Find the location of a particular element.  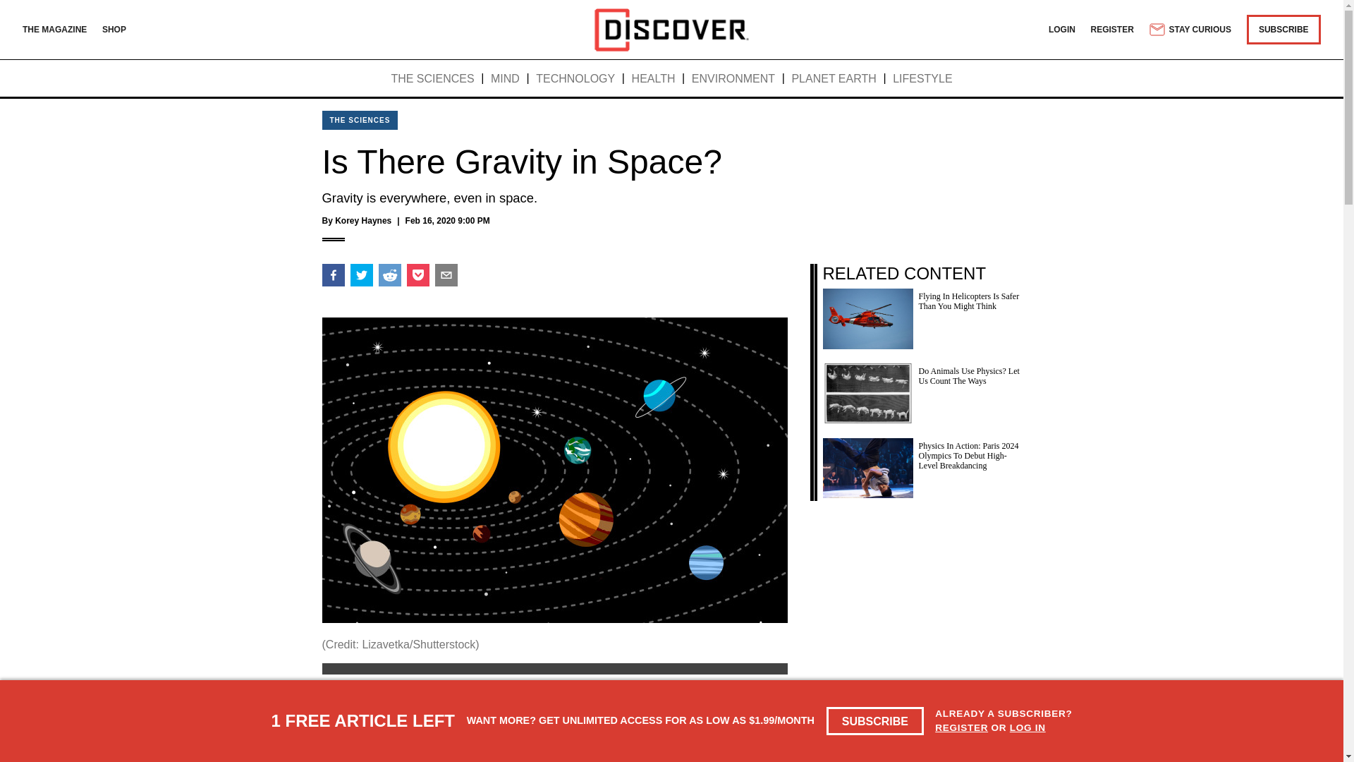

LIFESTYLE is located at coordinates (922, 79).